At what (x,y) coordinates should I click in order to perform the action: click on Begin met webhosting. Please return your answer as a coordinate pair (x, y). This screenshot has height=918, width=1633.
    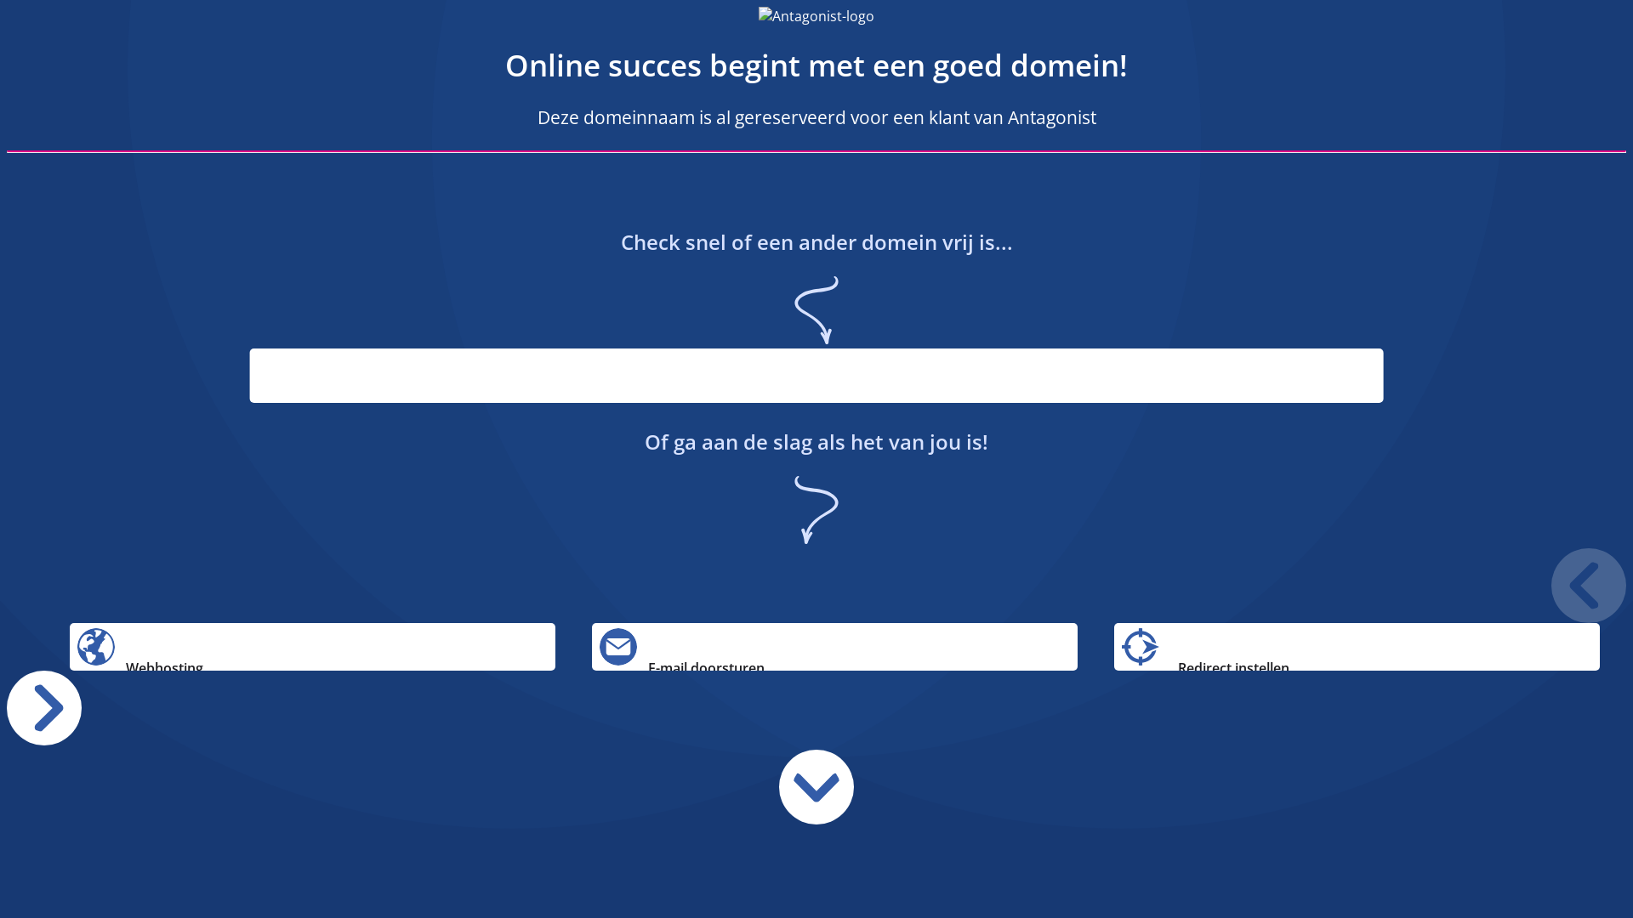
    Looking at the image, I should click on (96, 647).